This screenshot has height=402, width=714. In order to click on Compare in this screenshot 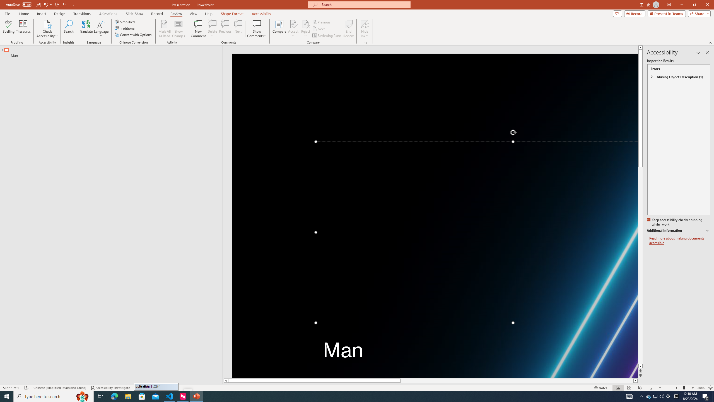, I will do `click(279, 29)`.